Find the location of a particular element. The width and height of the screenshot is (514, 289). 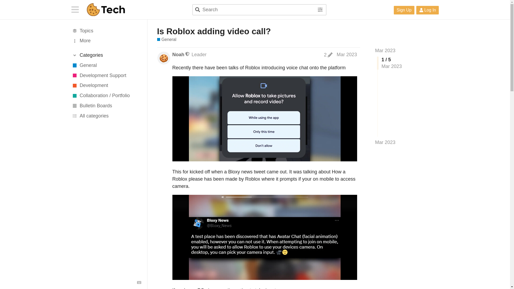

Mar 2023 is located at coordinates (385, 142).